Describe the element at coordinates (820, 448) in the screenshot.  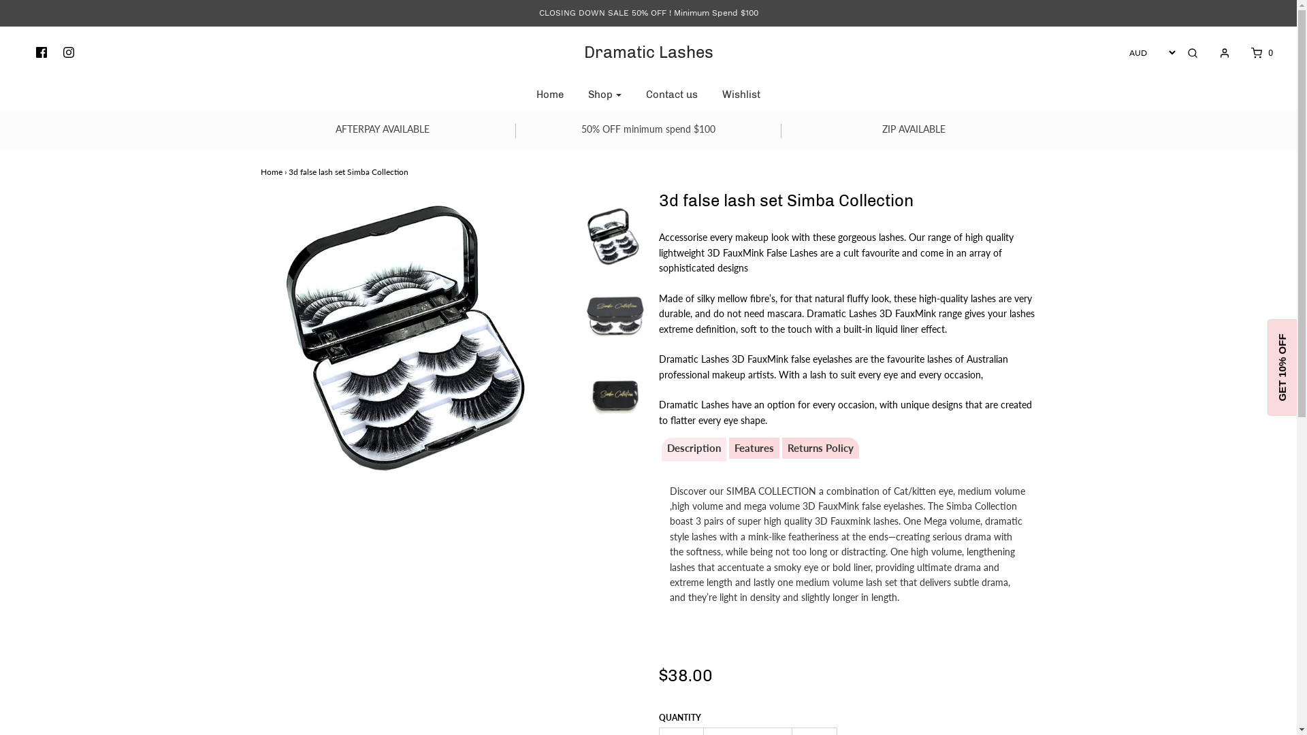
I see `Returns Policy` at that location.